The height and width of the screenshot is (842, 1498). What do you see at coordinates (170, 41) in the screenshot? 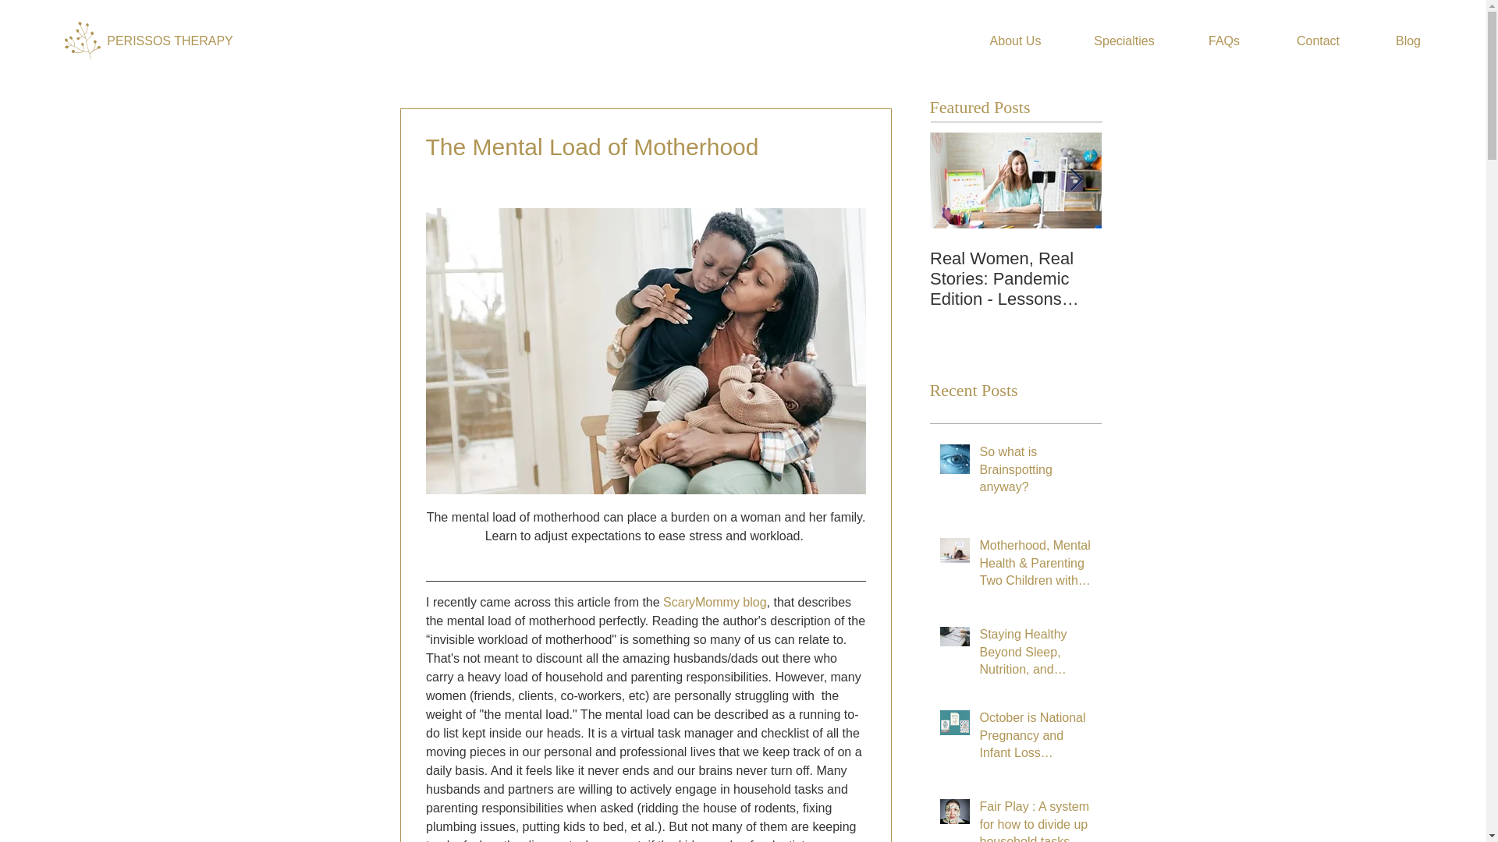
I see `PERISSOS THERAPY` at bounding box center [170, 41].